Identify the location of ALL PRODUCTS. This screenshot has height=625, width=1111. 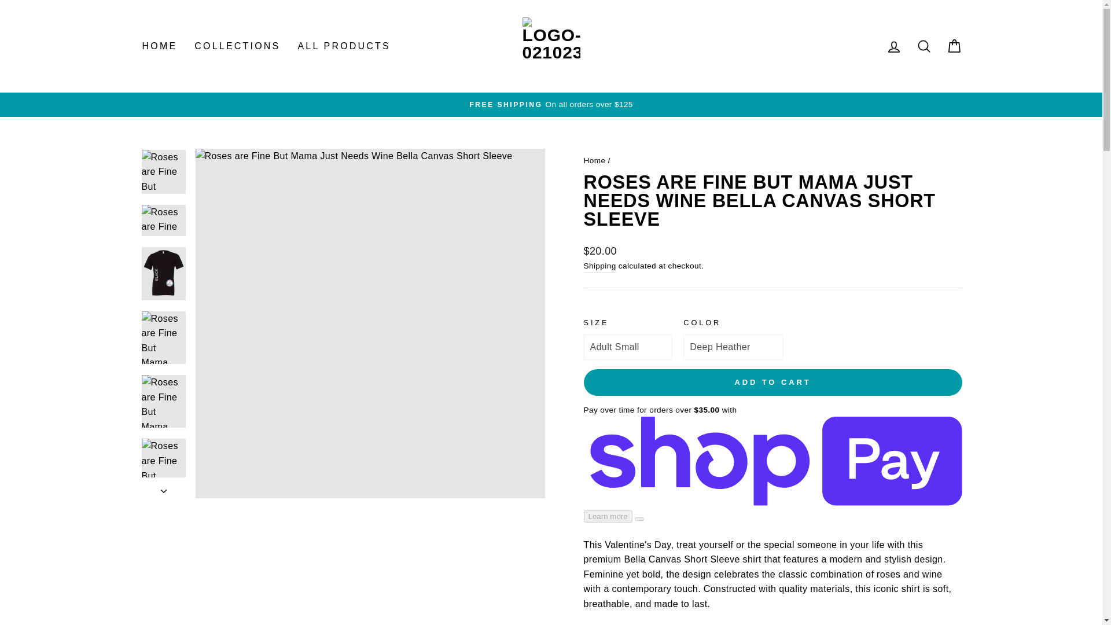
(893, 46).